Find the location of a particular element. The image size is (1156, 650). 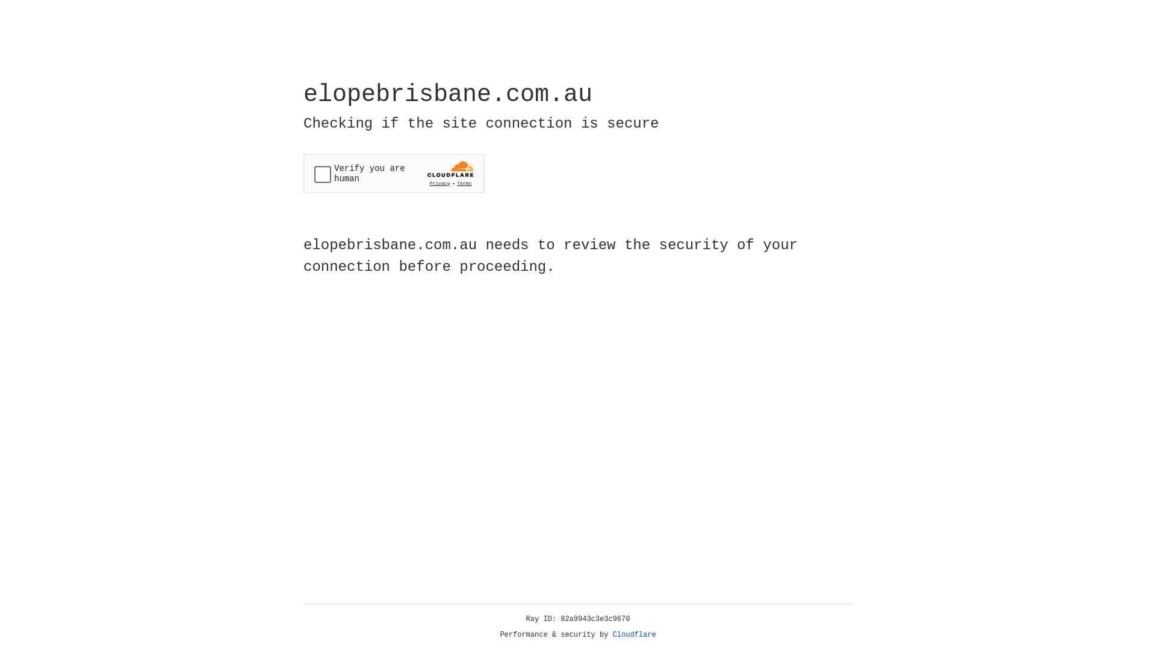

Widget containing a Cloudflare security challenge is located at coordinates (394, 173).